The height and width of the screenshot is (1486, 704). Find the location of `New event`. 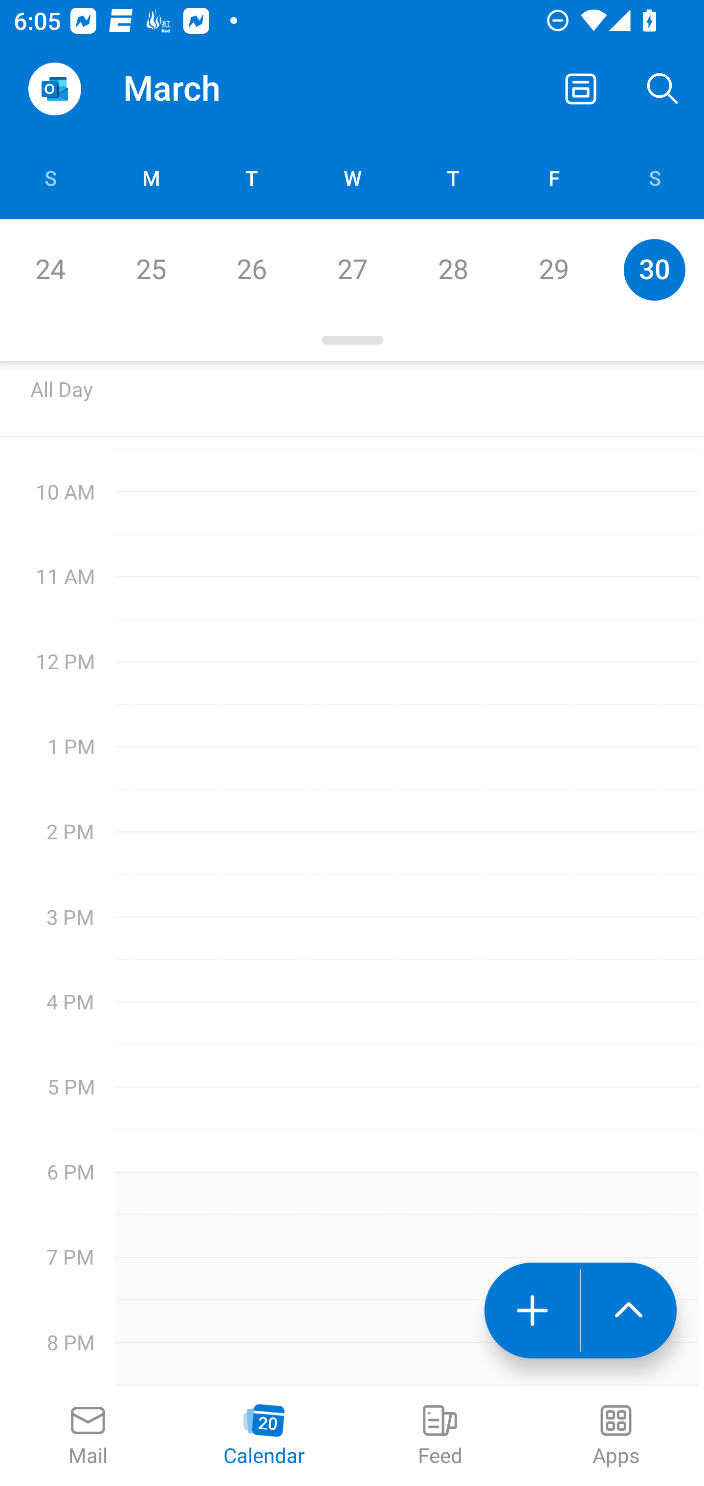

New event is located at coordinates (532, 1311).